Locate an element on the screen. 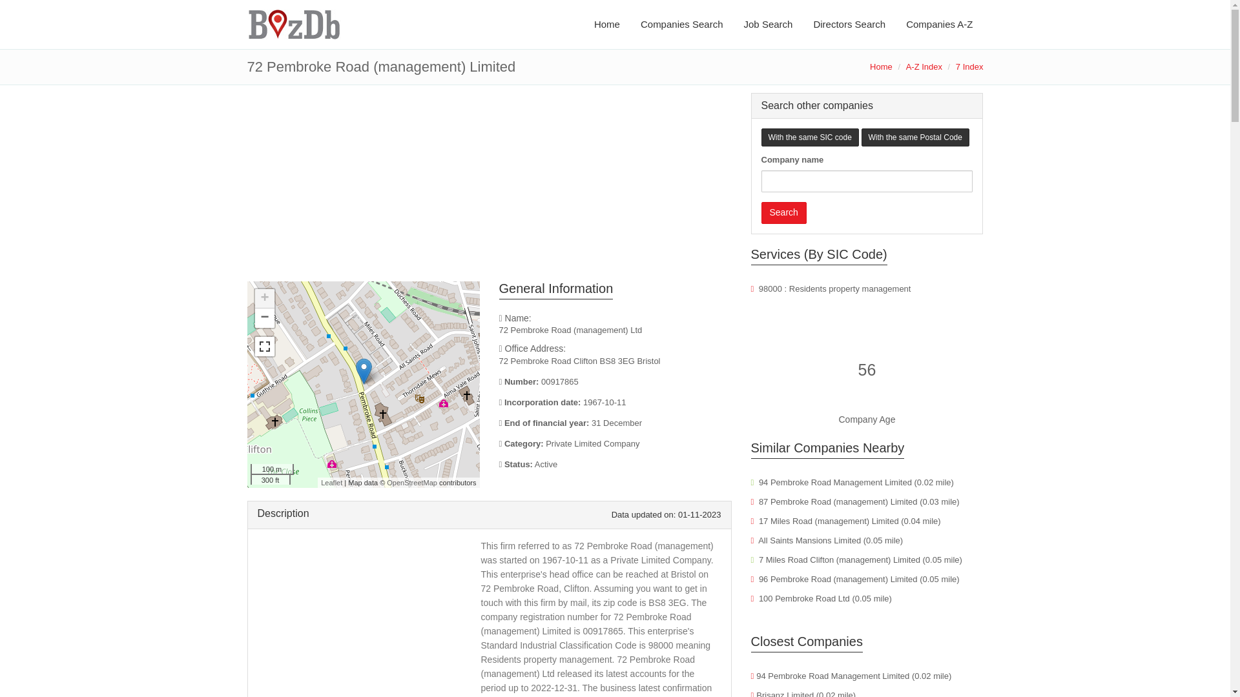  View Fullscreen is located at coordinates (263, 346).